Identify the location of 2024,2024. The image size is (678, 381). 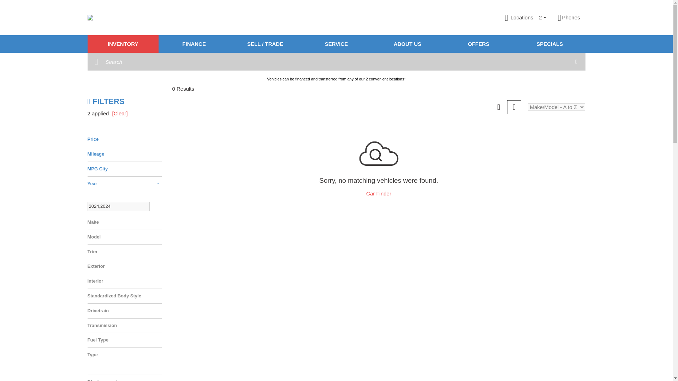
(119, 207).